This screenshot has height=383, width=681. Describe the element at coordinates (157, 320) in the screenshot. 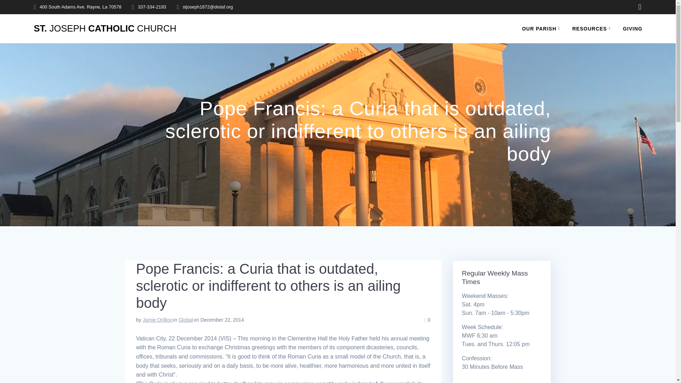

I see `Posts by Jamie Orillion` at that location.